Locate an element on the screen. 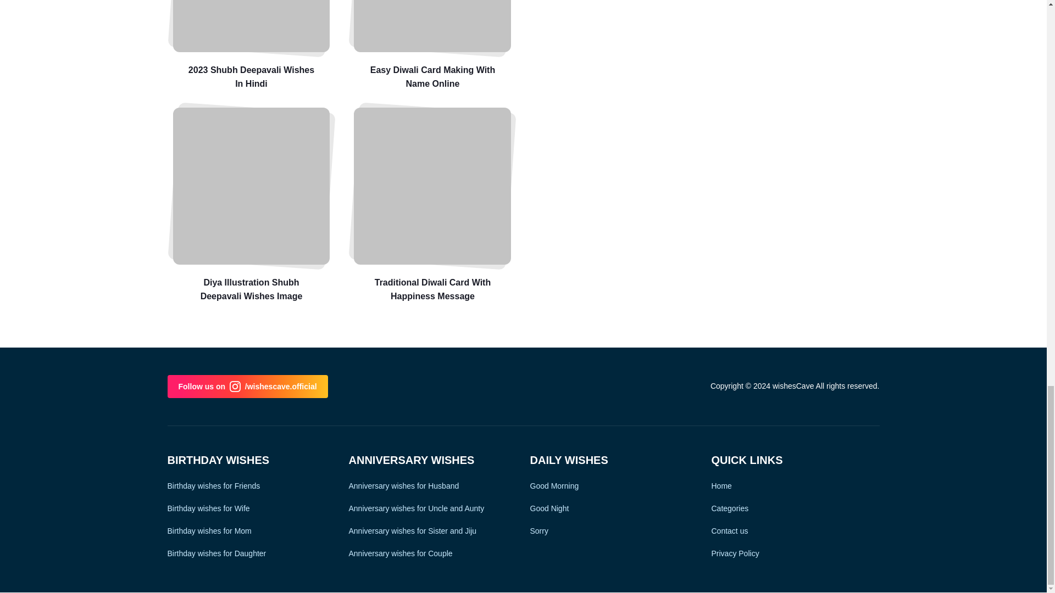  Traditional Diwali Card With Happiness Message is located at coordinates (432, 186).